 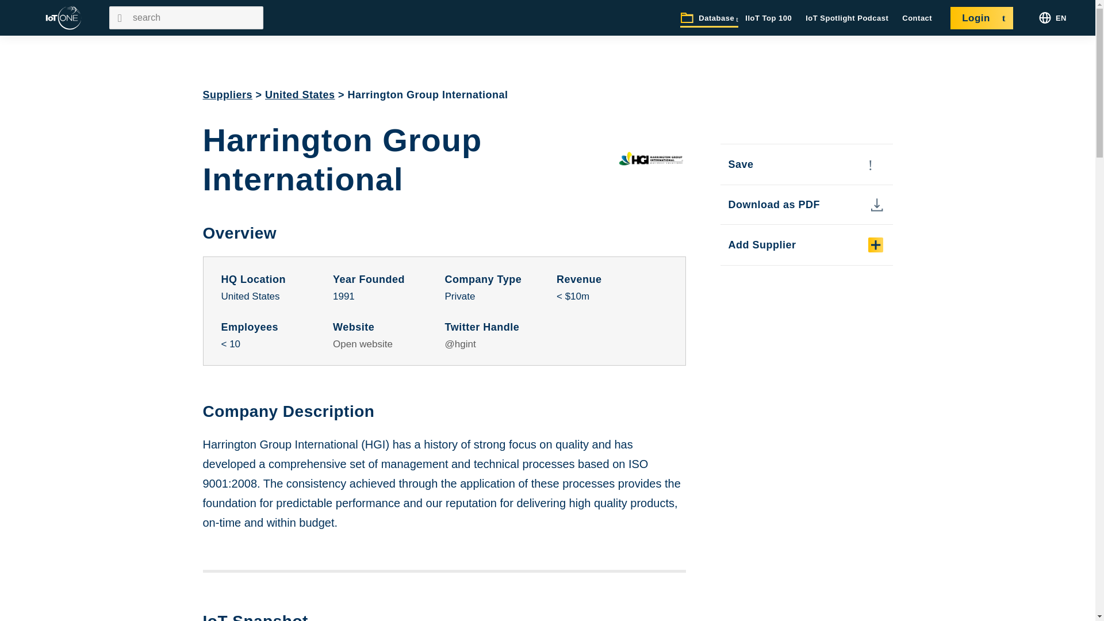 I want to click on United States, so click(x=300, y=94).